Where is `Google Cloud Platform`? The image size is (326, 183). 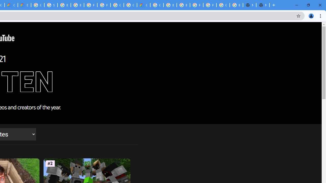
Google Cloud Platform is located at coordinates (117, 5).